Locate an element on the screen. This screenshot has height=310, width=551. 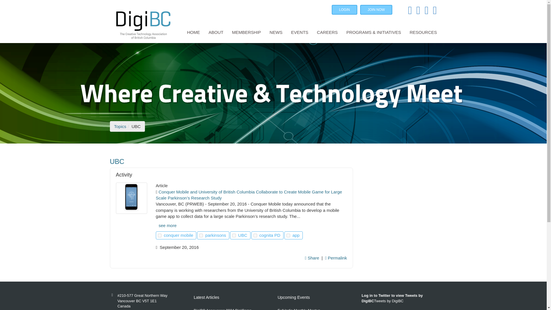
Follow is located at coordinates (234, 235).